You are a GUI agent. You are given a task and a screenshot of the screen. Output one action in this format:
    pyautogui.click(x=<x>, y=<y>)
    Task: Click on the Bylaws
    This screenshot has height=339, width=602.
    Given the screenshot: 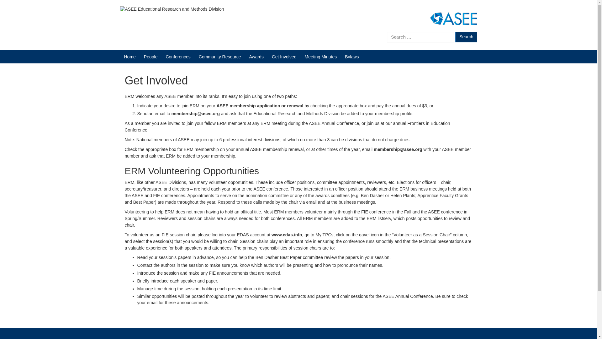 What is the action you would take?
    pyautogui.click(x=352, y=56)
    